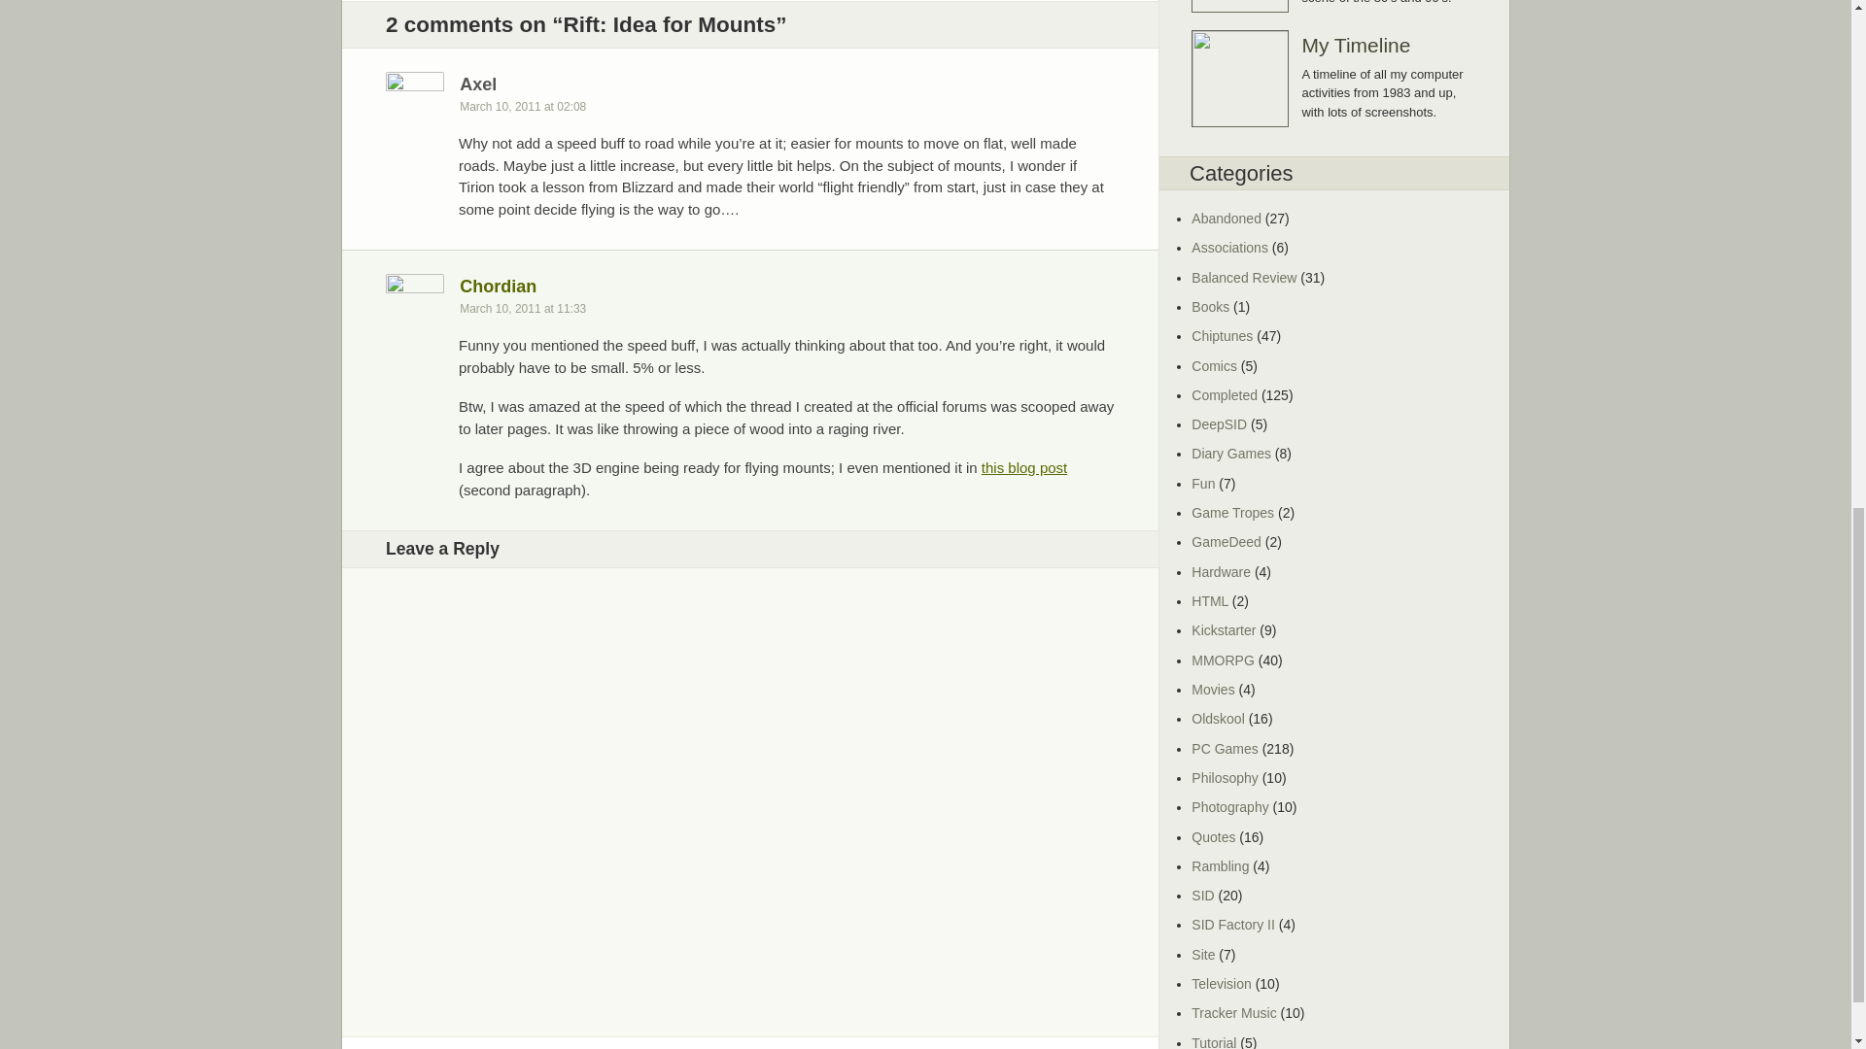 The width and height of the screenshot is (1866, 1049). What do you see at coordinates (528, 309) in the screenshot?
I see `March 10, 2011 at 11:33` at bounding box center [528, 309].